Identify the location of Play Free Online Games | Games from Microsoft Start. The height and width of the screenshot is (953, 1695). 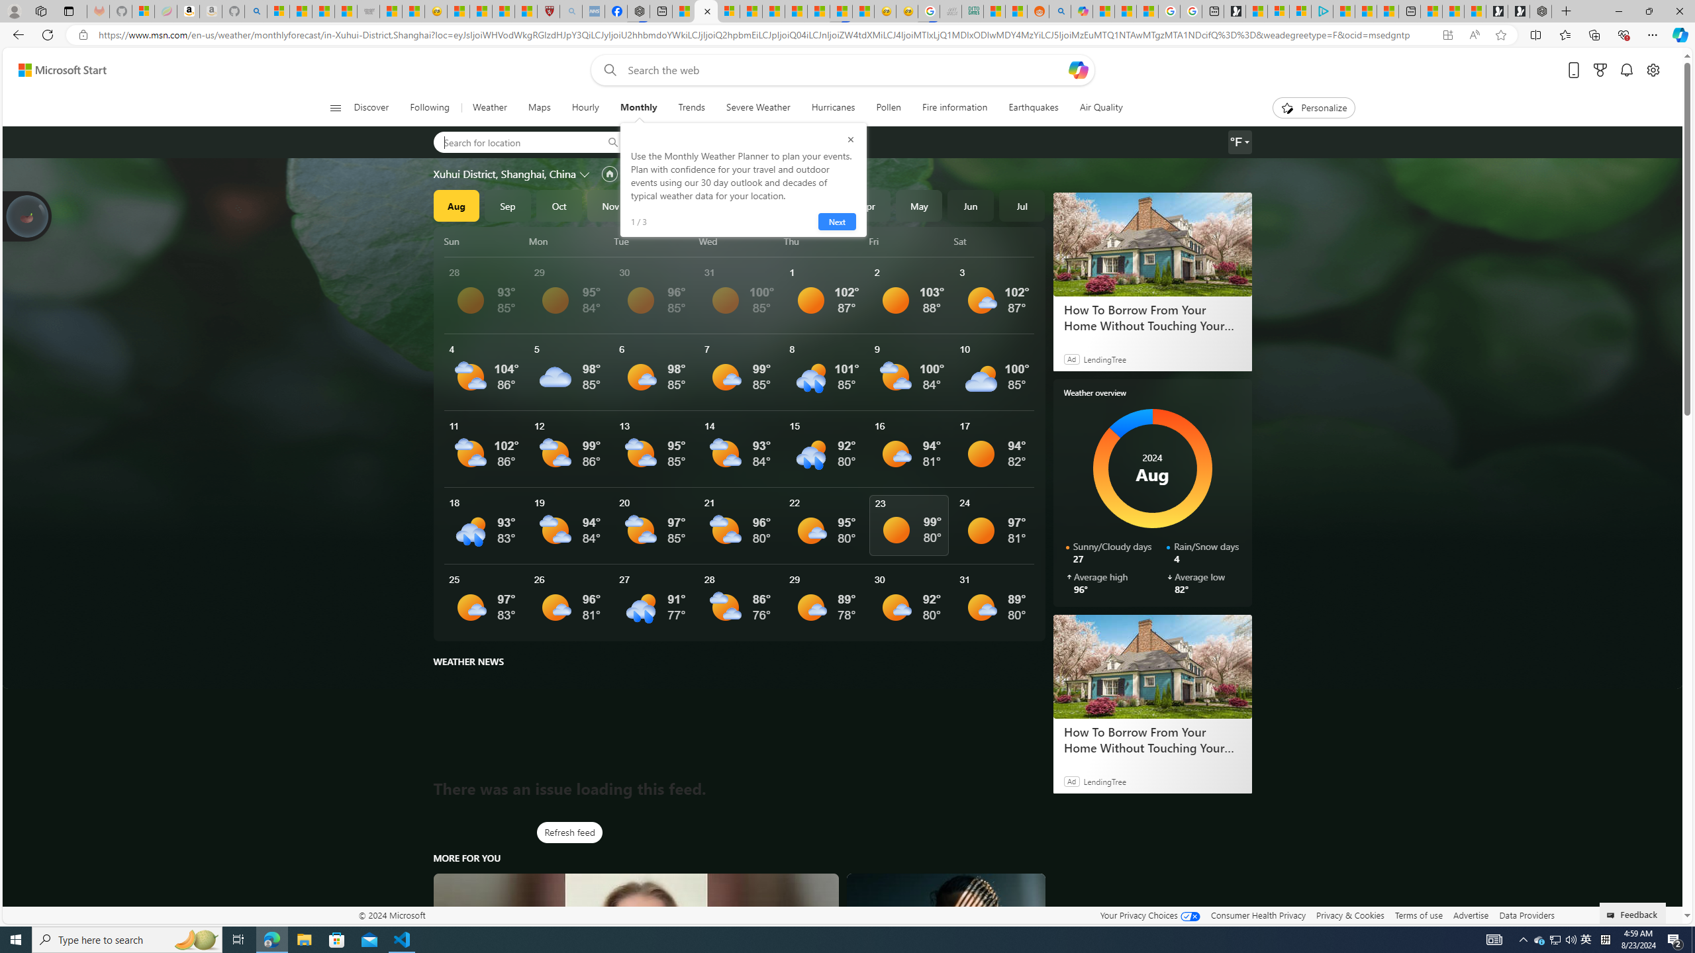
(1519, 11).